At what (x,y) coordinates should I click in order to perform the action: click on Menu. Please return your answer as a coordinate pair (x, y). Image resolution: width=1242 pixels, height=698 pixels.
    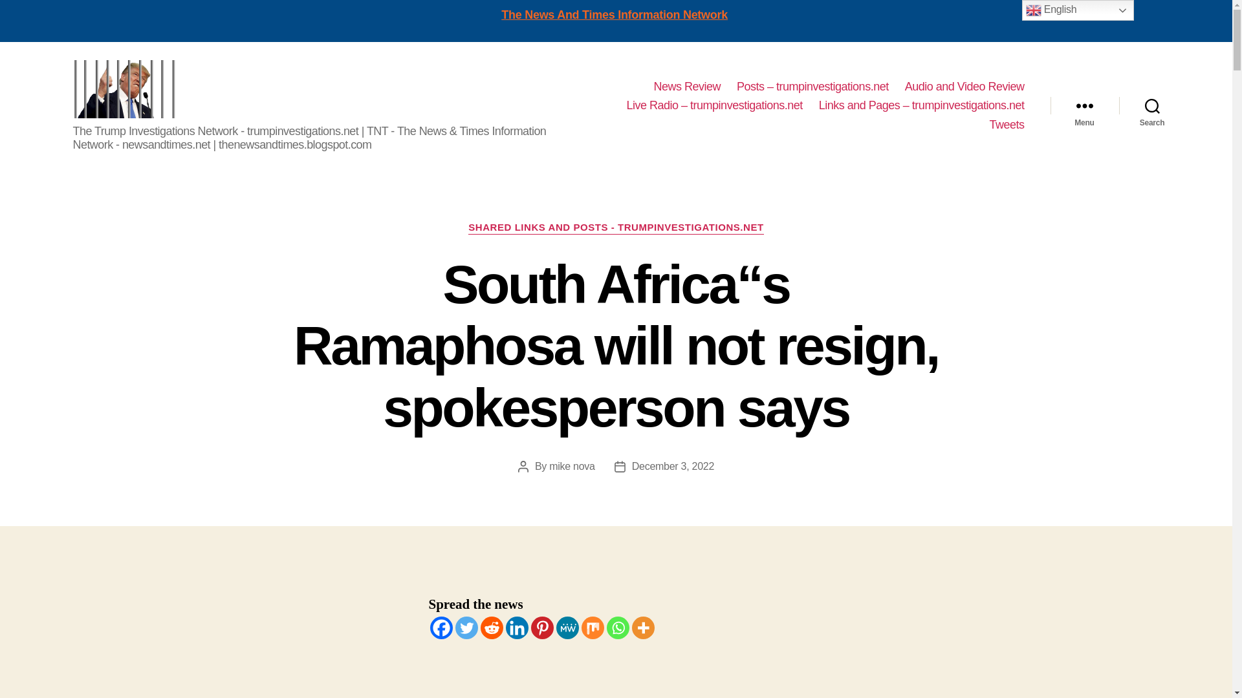
    Looking at the image, I should click on (1084, 105).